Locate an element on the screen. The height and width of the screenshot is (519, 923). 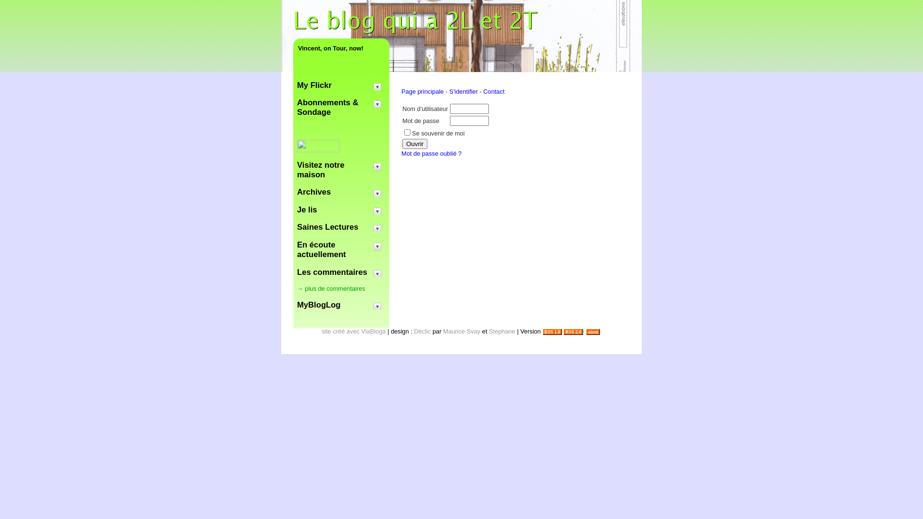
Maurice Svay is located at coordinates (462, 332).